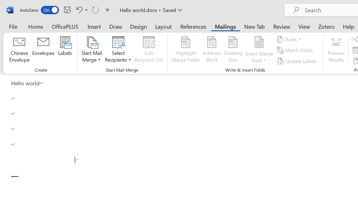  I want to click on Insert, so click(95, 26).